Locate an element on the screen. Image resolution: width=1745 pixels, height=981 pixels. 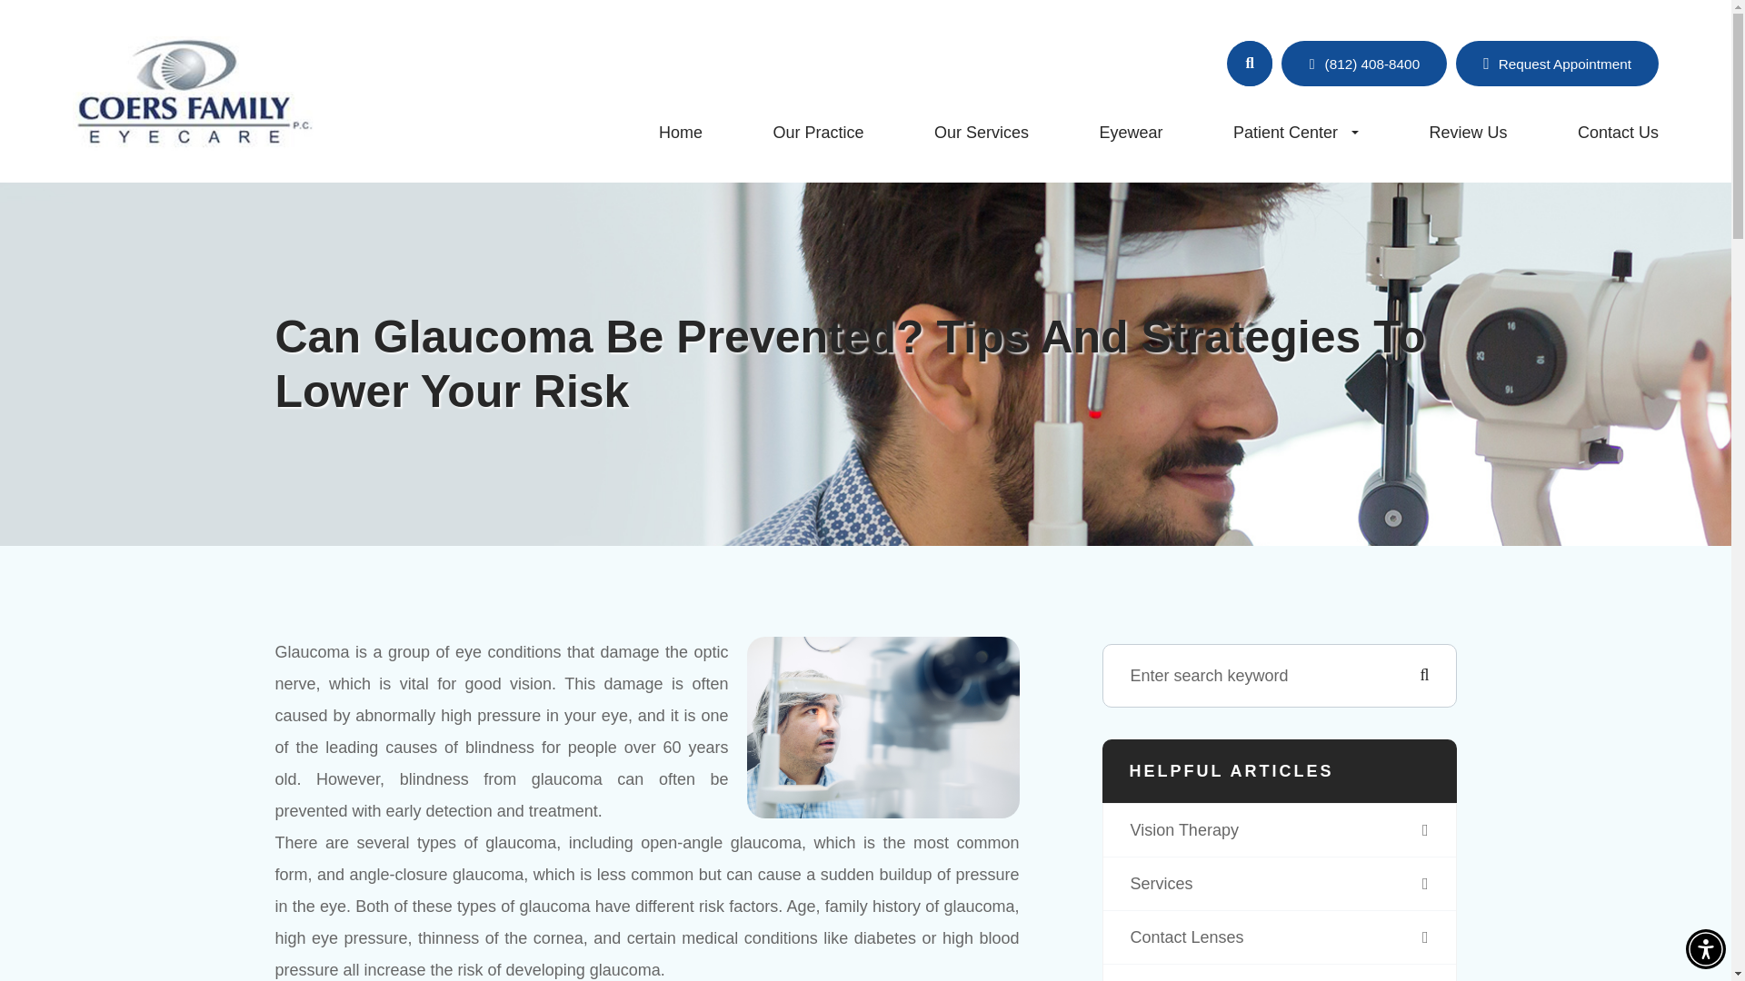
Eyewear is located at coordinates (1131, 133).